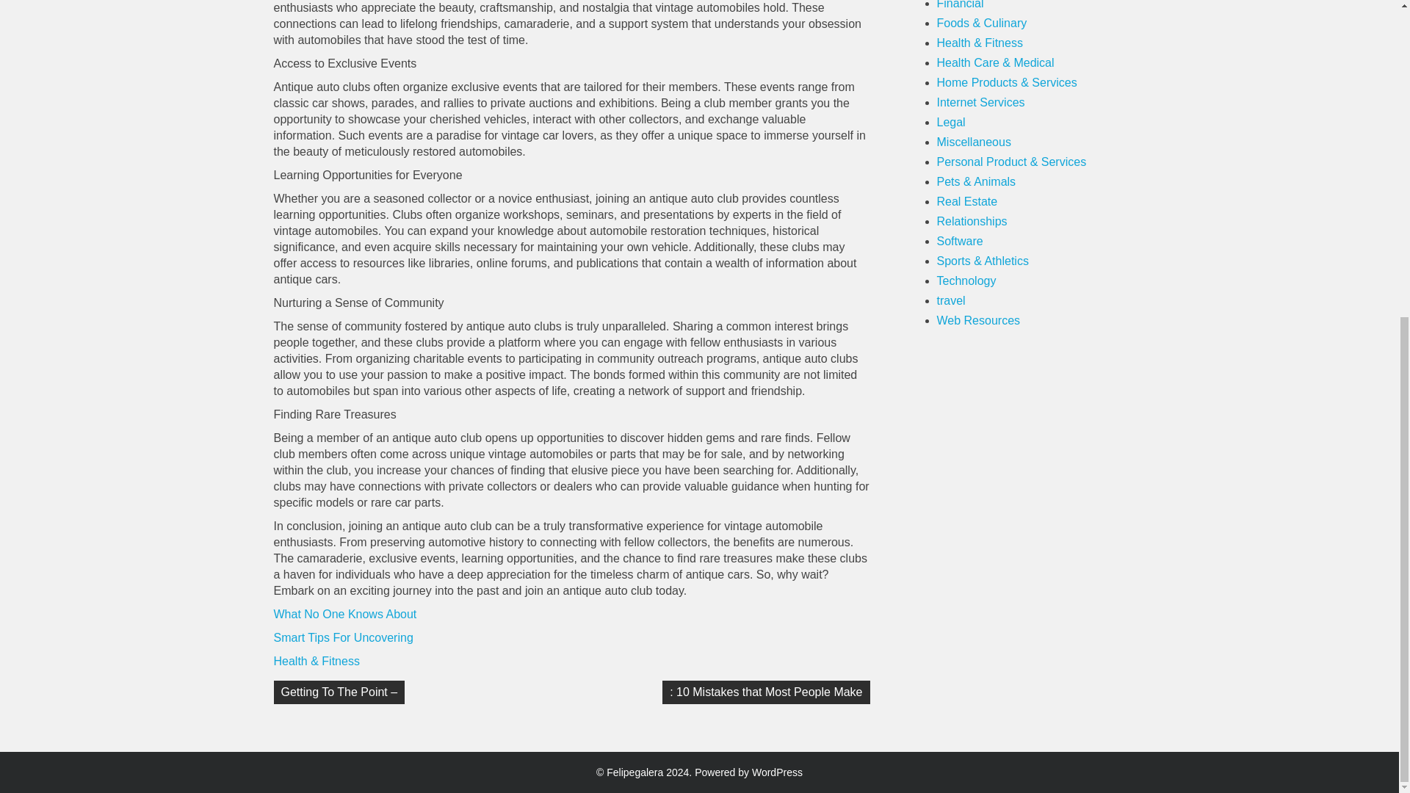 The image size is (1410, 793). What do you see at coordinates (979, 320) in the screenshot?
I see `Web Resources` at bounding box center [979, 320].